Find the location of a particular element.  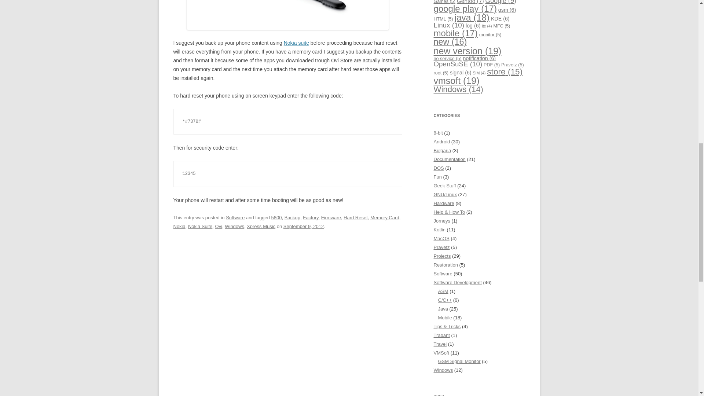

Ovi is located at coordinates (219, 227).